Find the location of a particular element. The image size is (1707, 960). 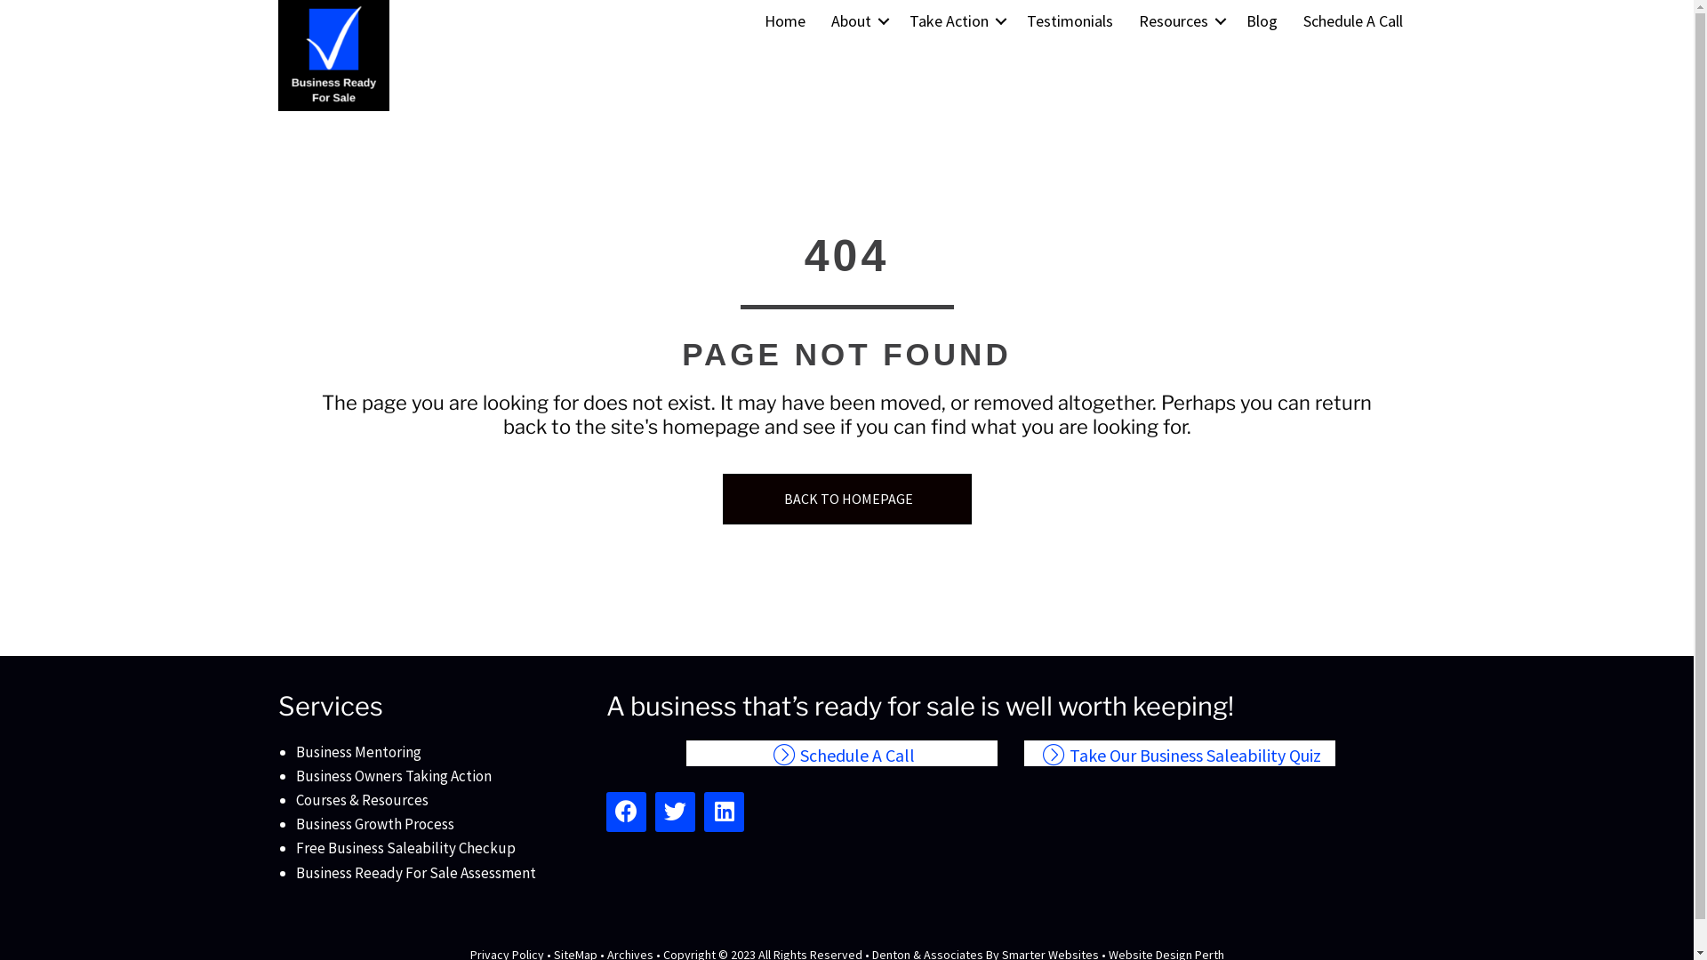

Twitter is located at coordinates (676, 812).